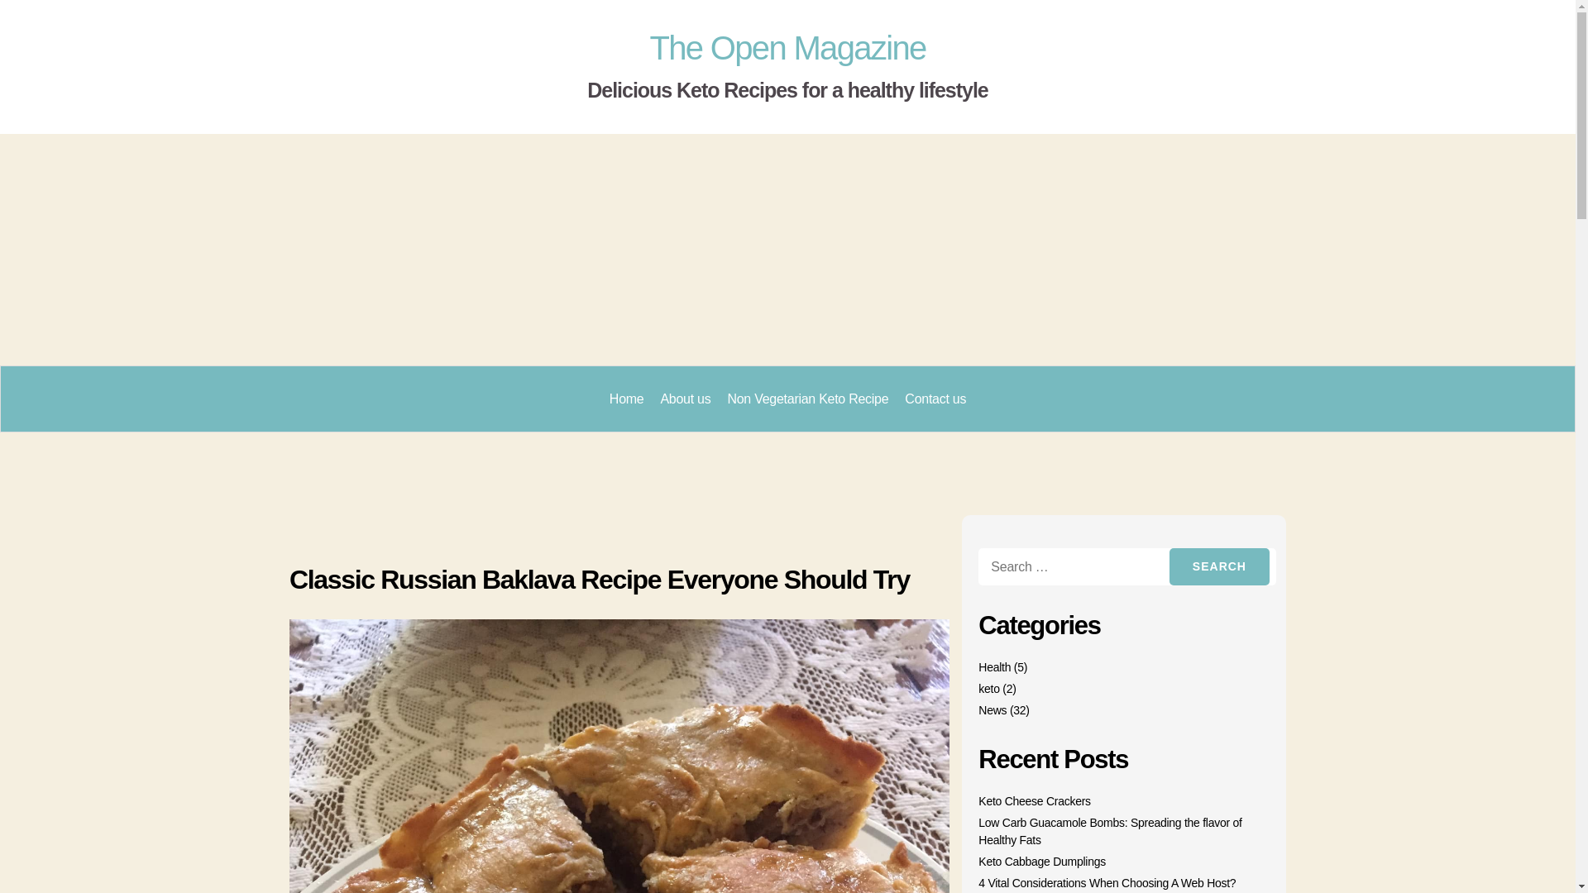 Image resolution: width=1588 pixels, height=893 pixels. Describe the element at coordinates (685, 399) in the screenshot. I see `About us` at that location.